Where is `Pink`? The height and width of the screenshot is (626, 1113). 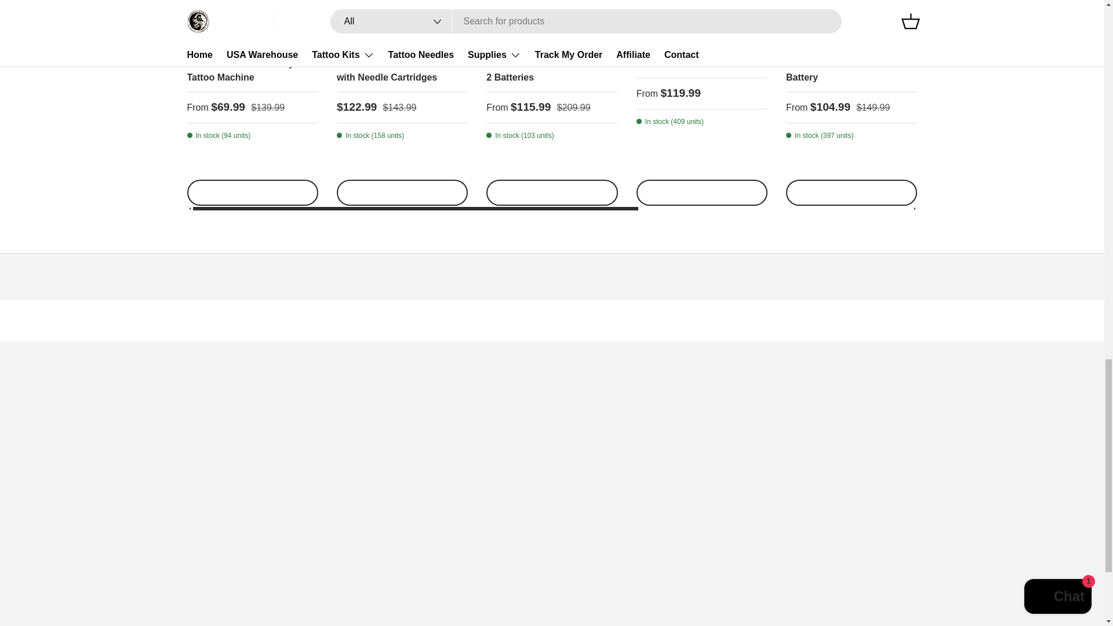 Pink is located at coordinates (963, 137).